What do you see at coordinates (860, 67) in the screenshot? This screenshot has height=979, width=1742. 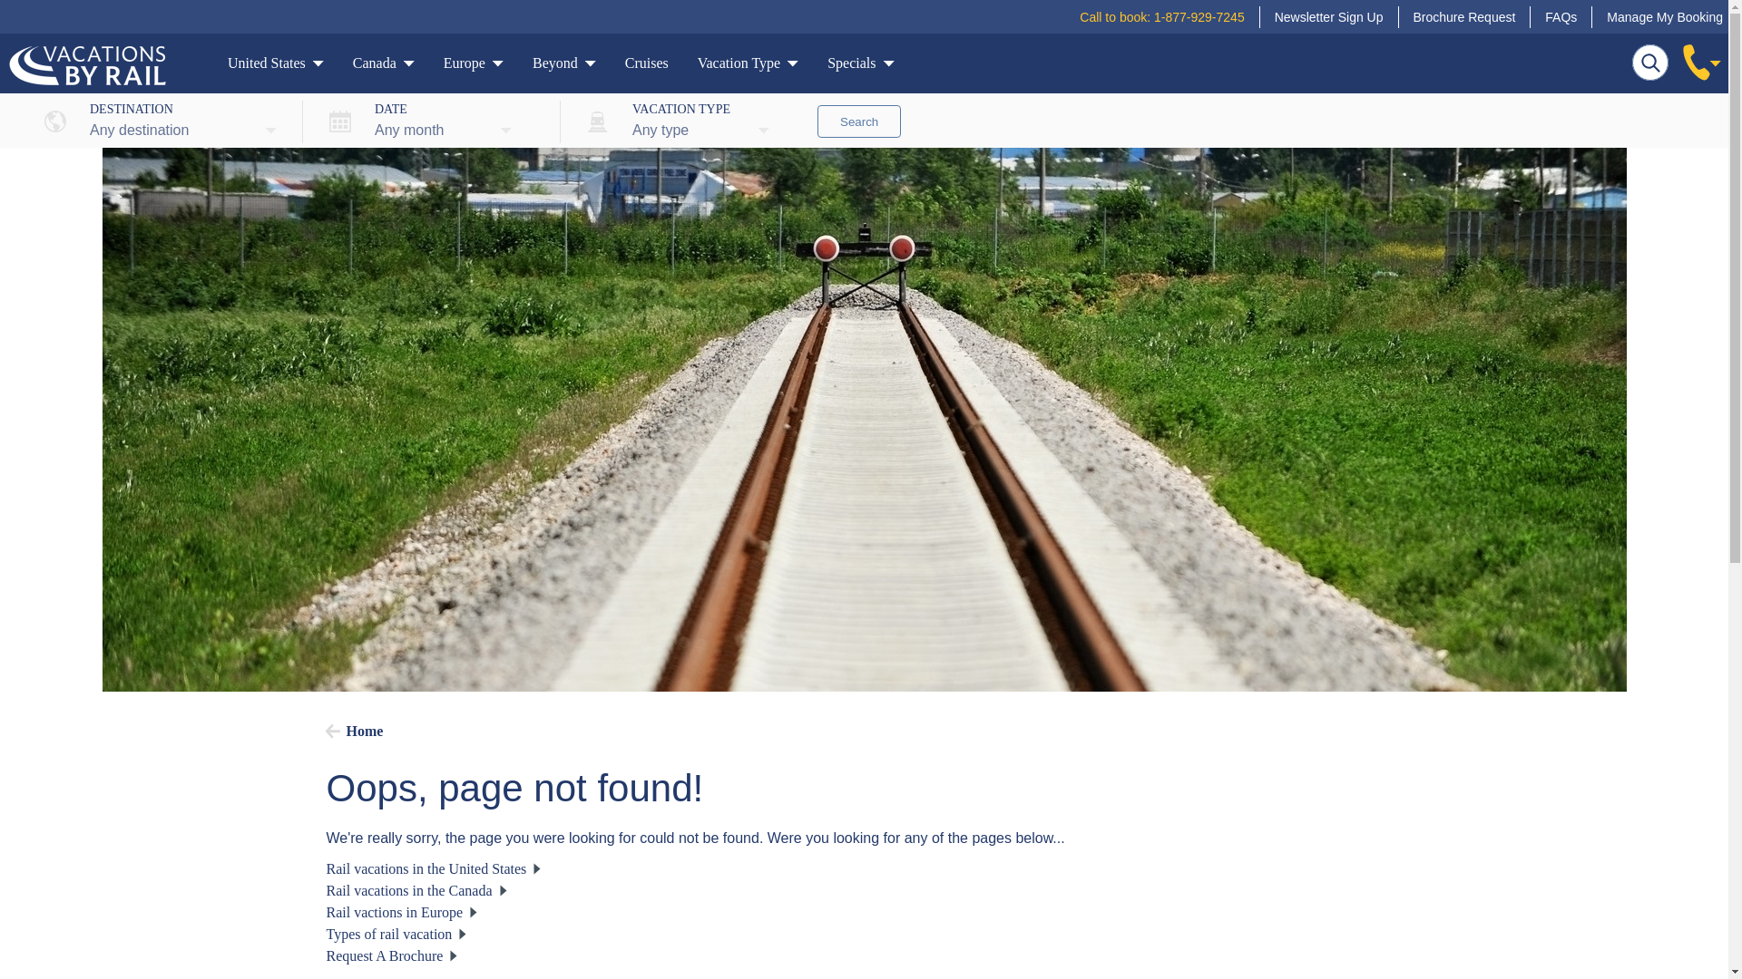 I see `Specials` at bounding box center [860, 67].